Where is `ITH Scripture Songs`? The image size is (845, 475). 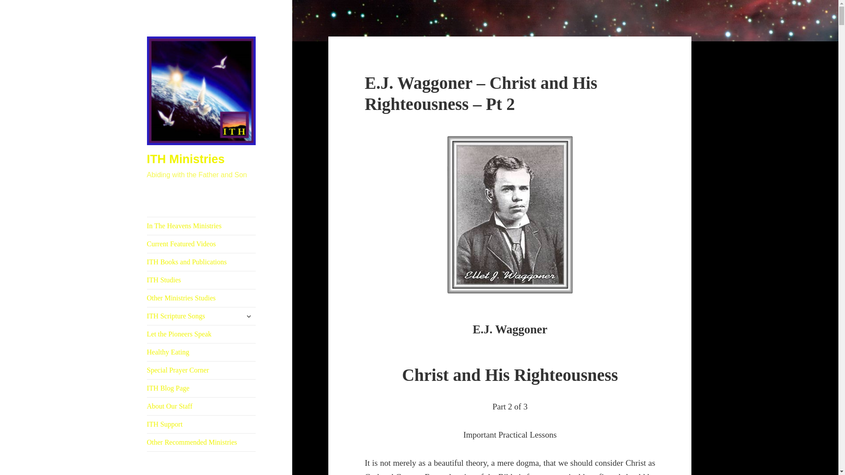
ITH Scripture Songs is located at coordinates (202, 316).